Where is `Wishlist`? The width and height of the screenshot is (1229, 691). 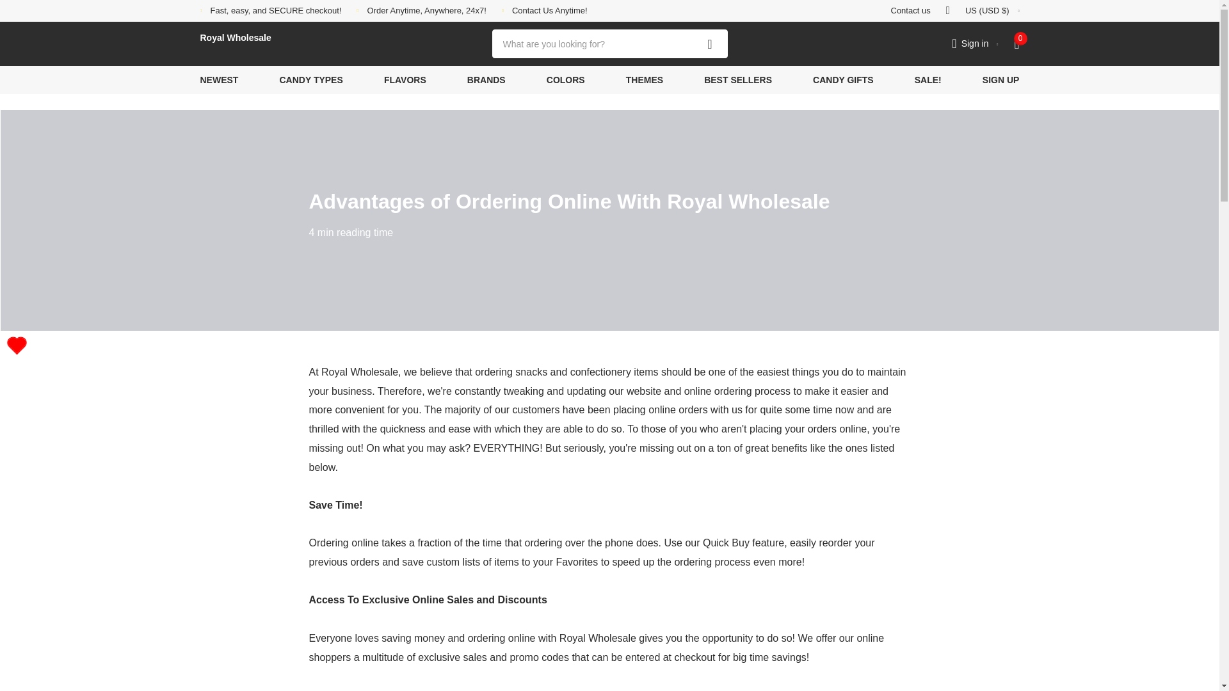
Wishlist is located at coordinates (17, 345).